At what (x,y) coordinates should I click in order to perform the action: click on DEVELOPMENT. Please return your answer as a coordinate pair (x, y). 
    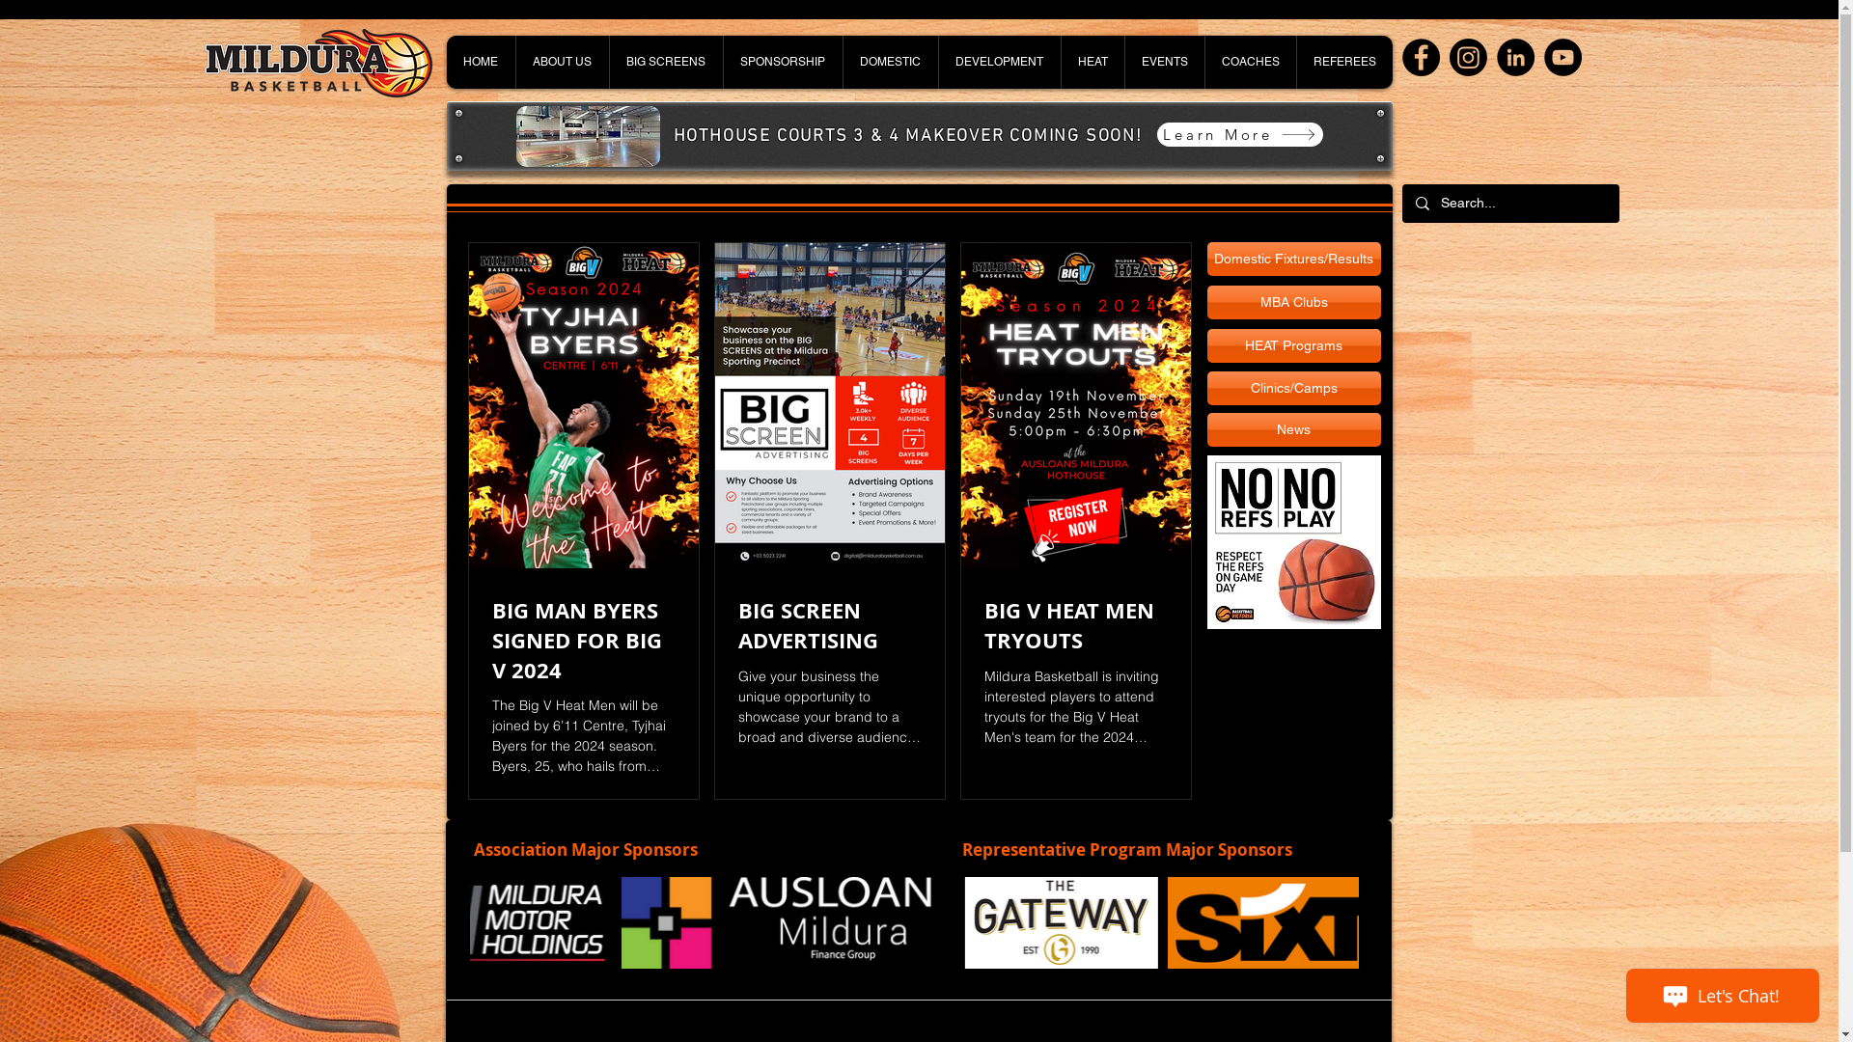
    Looking at the image, I should click on (1000, 62).